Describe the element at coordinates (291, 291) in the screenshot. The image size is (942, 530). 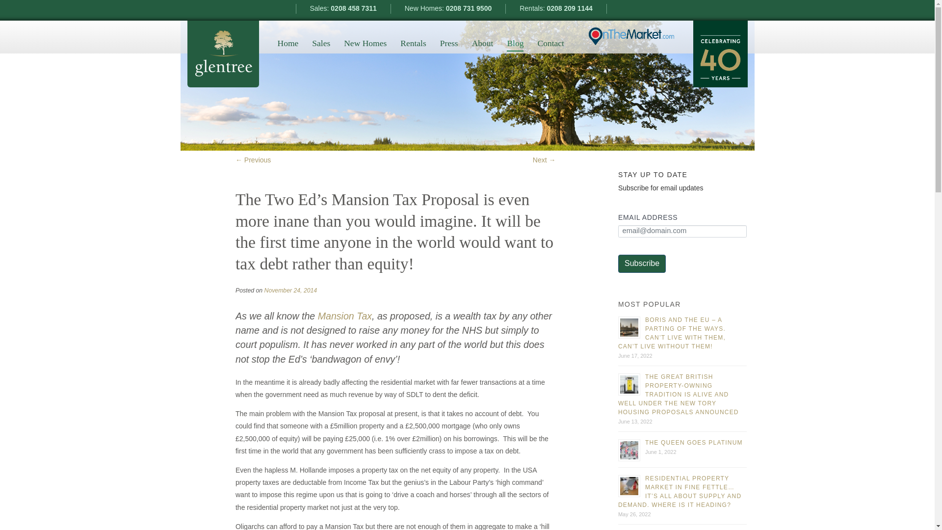
I see `November 24, 2014` at that location.